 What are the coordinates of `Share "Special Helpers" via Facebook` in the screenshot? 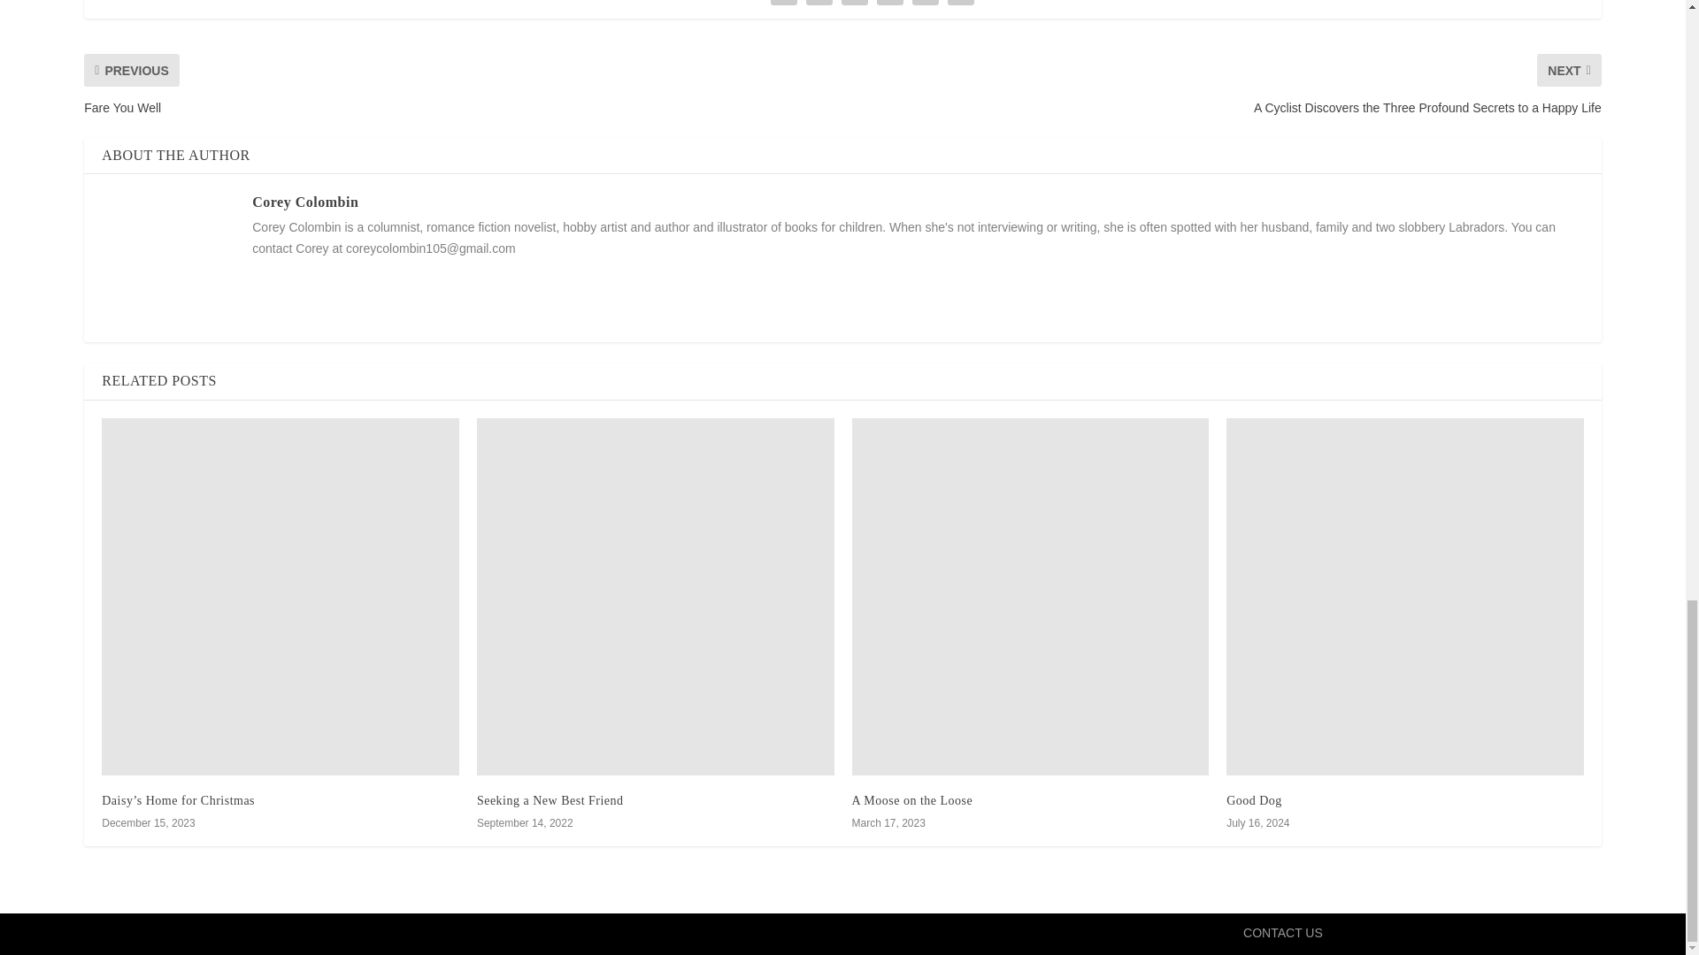 It's located at (784, 4).